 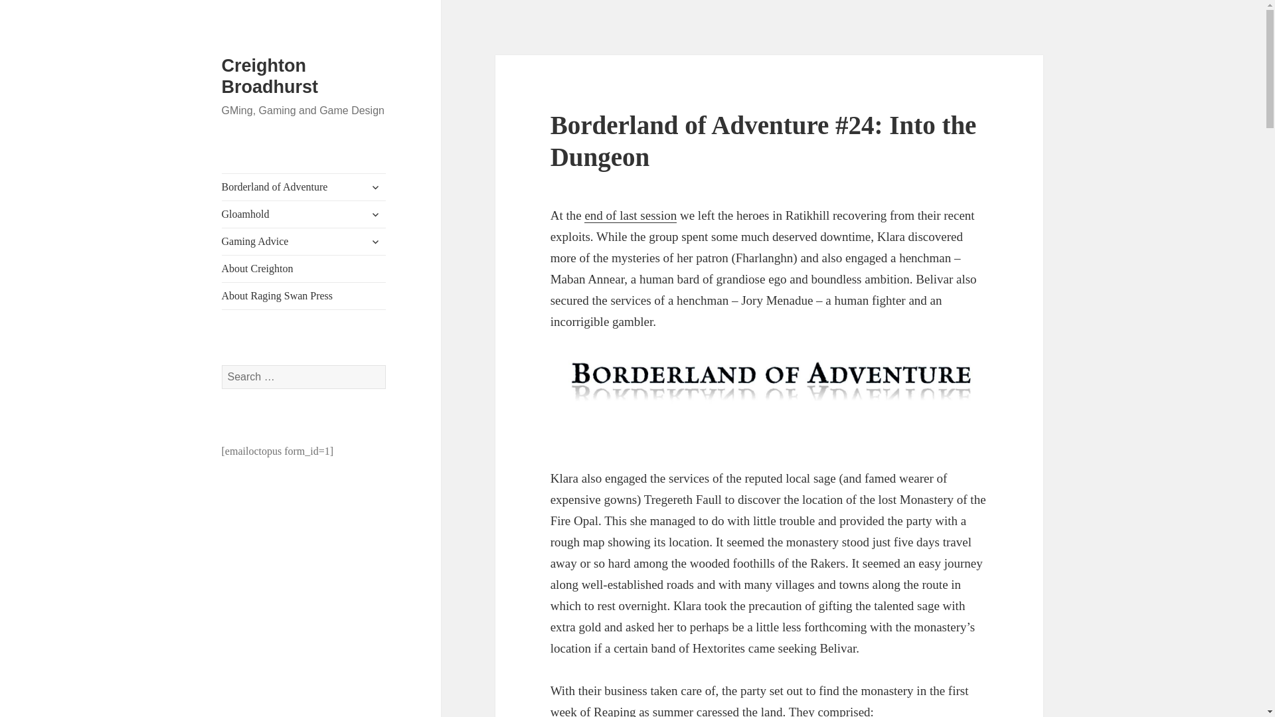 I want to click on Gaming Advice, so click(x=304, y=242).